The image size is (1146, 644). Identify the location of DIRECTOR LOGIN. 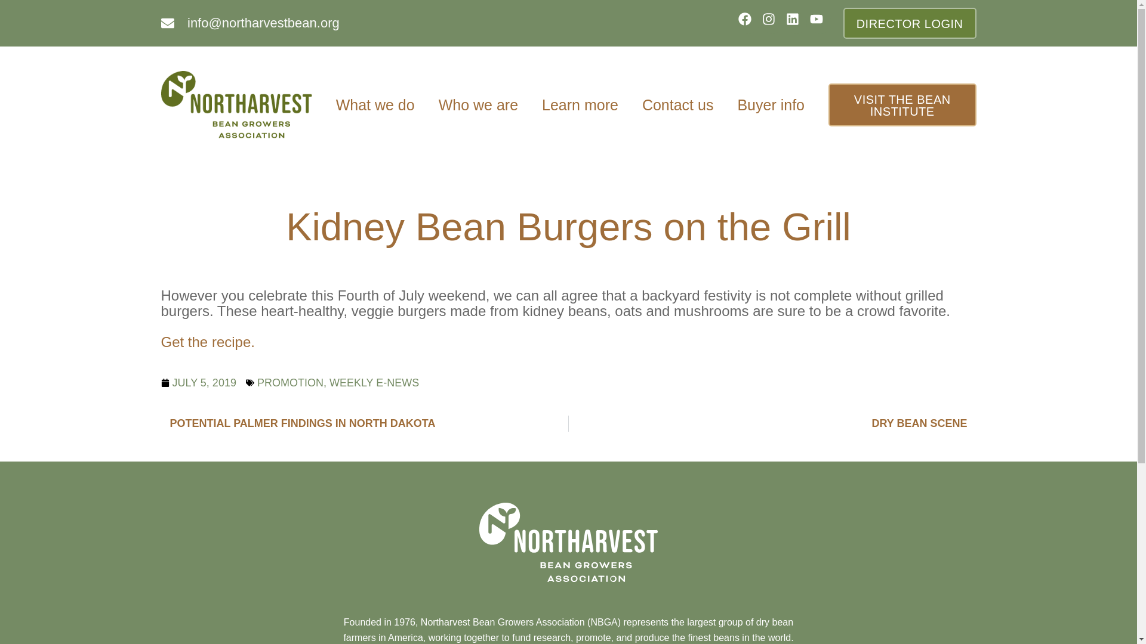
(910, 23).